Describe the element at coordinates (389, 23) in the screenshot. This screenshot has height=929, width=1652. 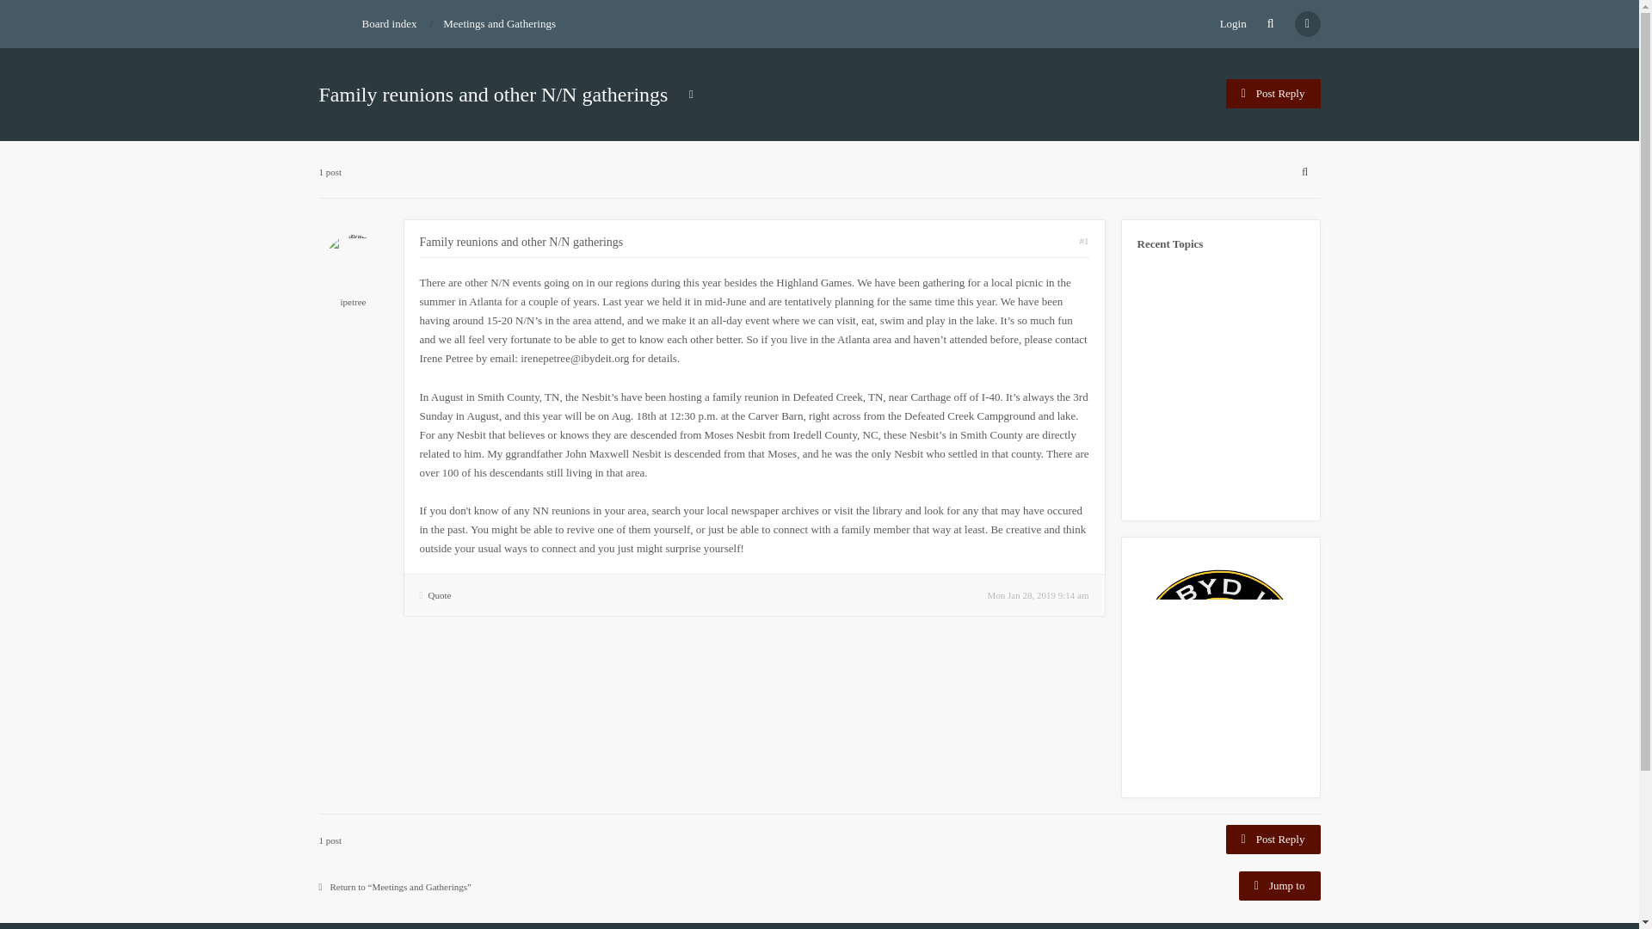
I see `Board index` at that location.